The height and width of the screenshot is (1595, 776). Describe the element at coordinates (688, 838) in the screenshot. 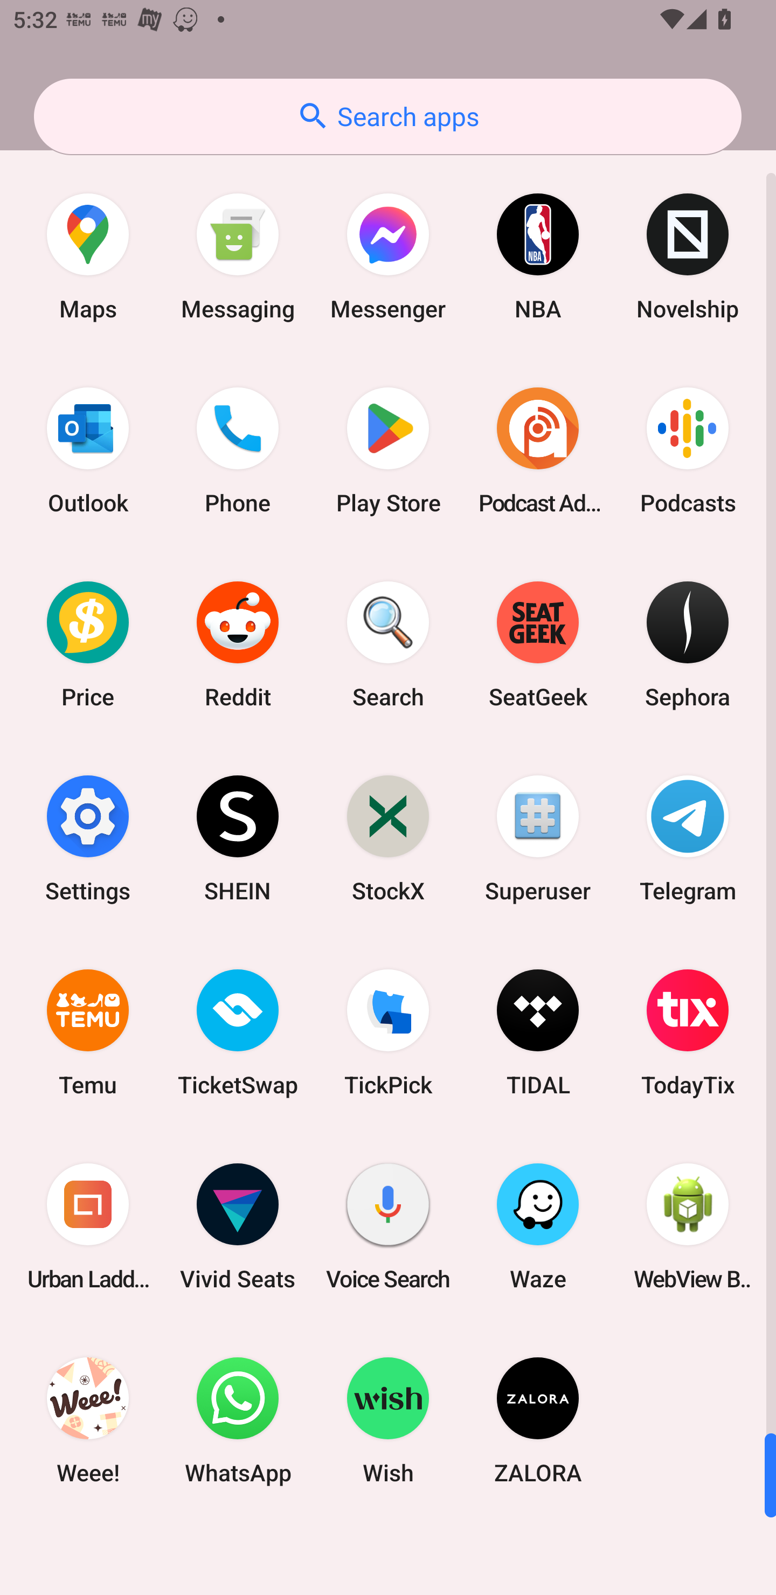

I see `Telegram` at that location.